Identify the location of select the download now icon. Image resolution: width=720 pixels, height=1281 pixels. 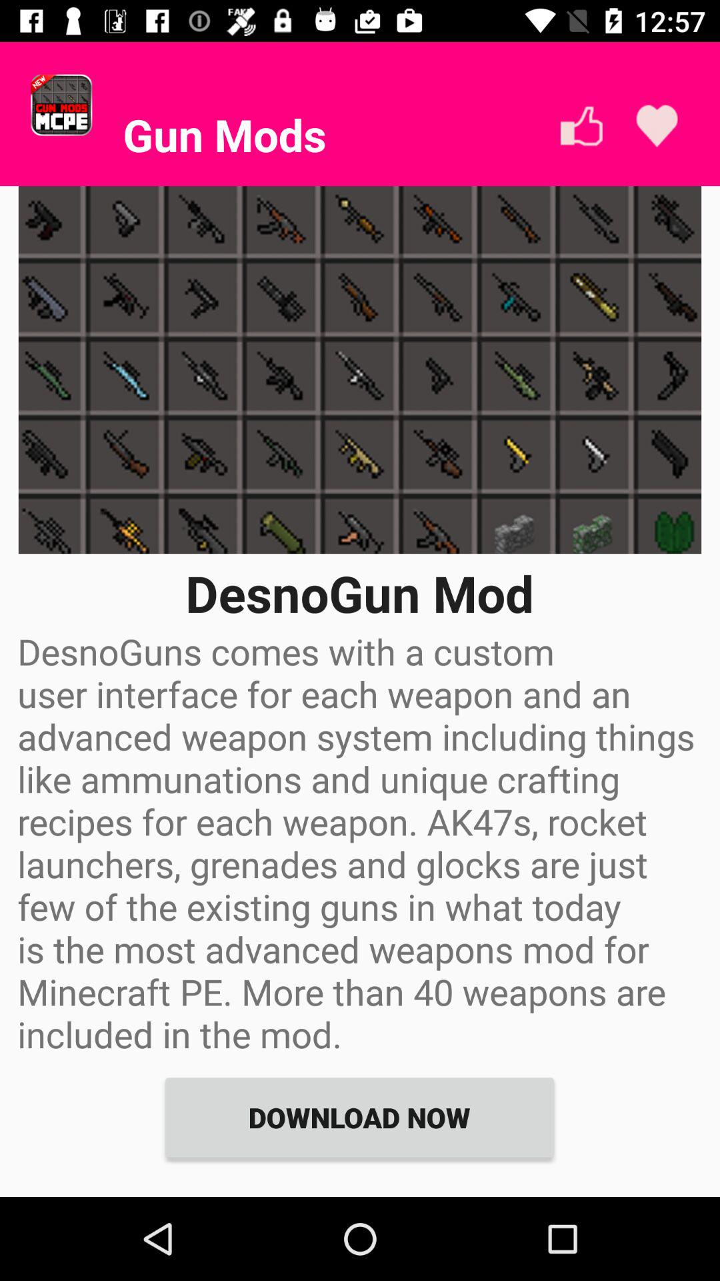
(359, 1117).